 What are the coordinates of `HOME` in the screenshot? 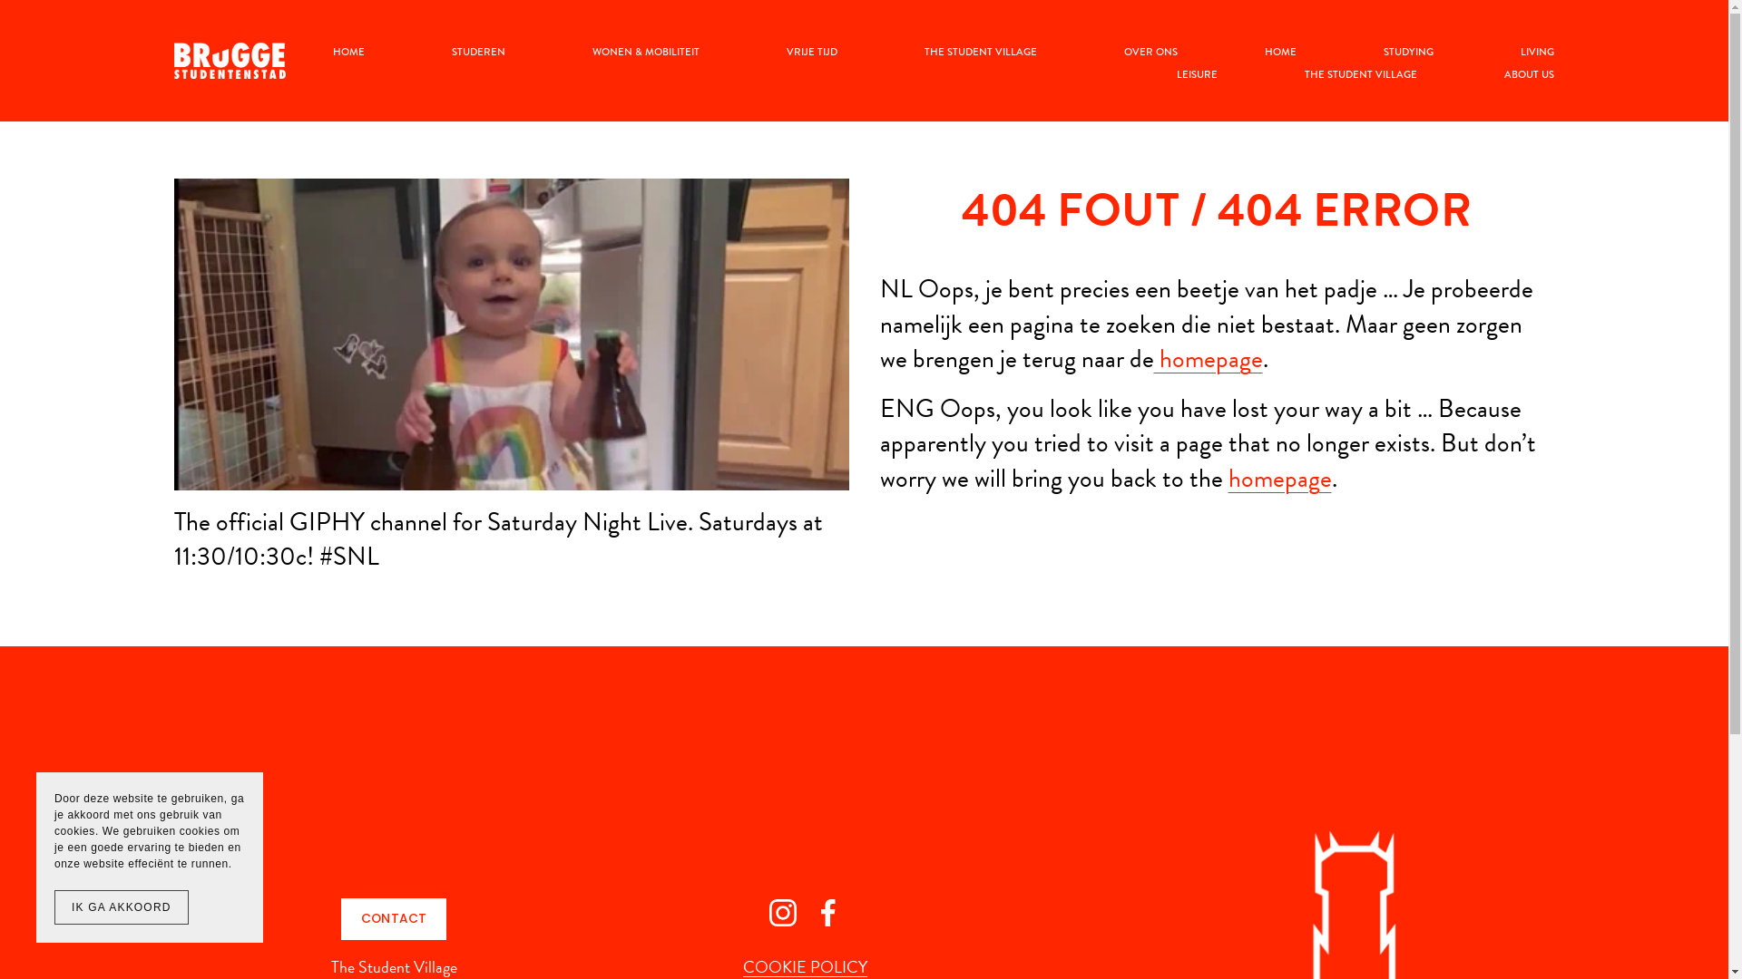 It's located at (348, 53).